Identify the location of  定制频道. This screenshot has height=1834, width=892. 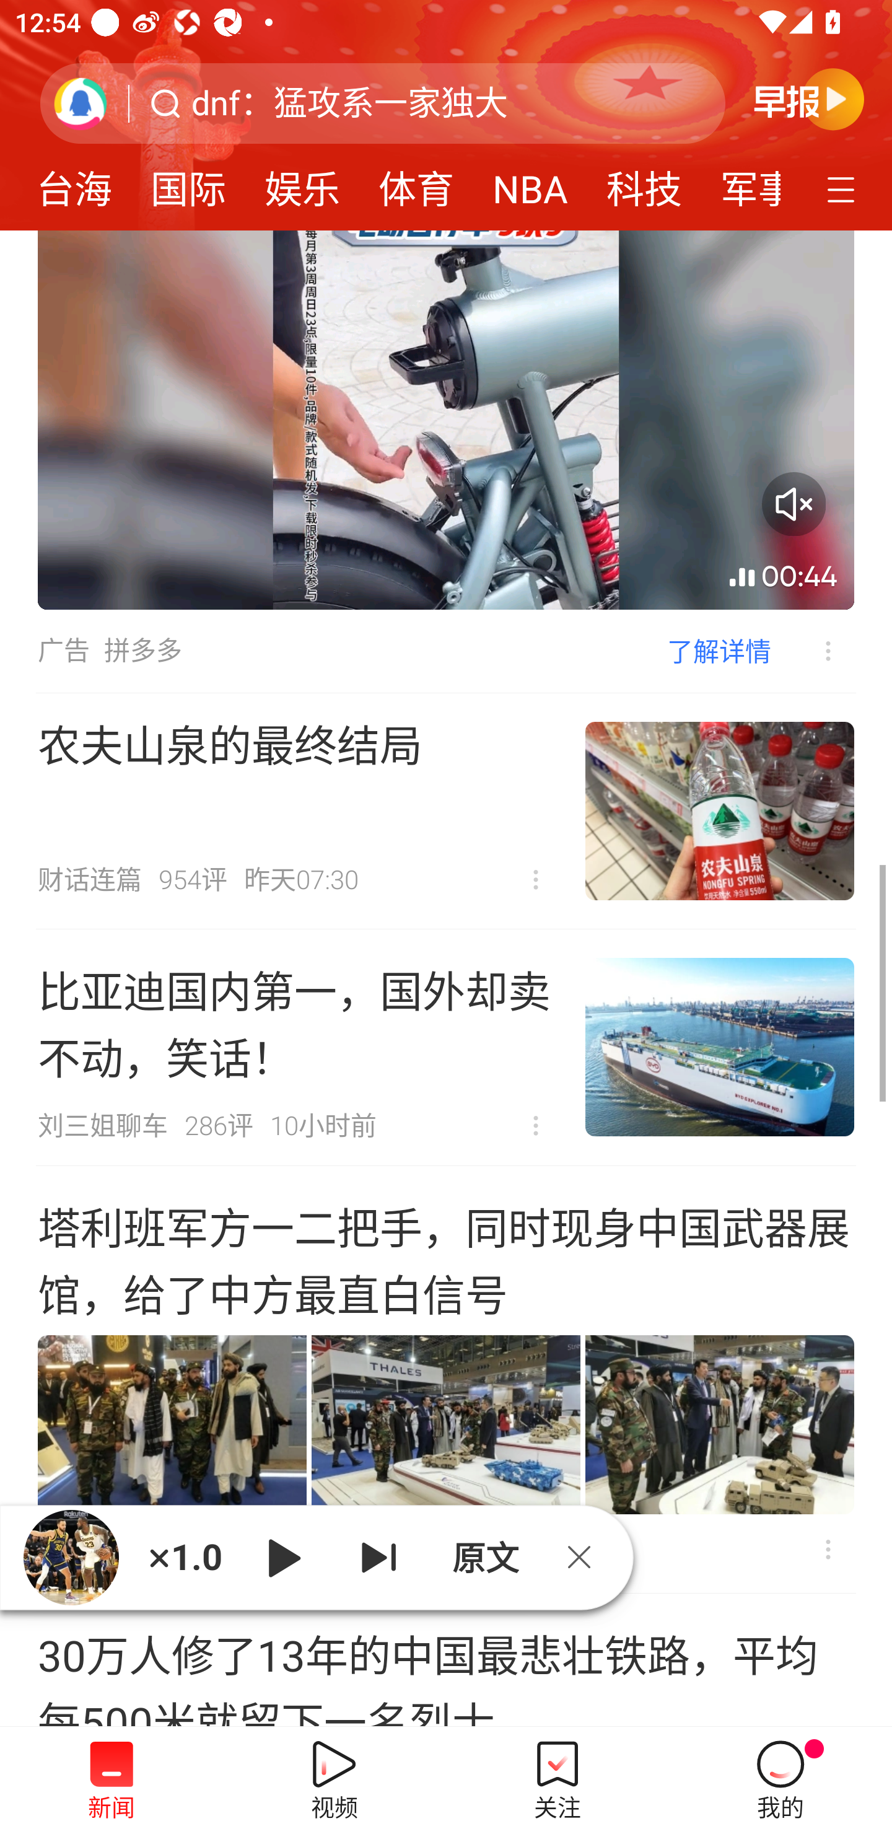
(844, 188).